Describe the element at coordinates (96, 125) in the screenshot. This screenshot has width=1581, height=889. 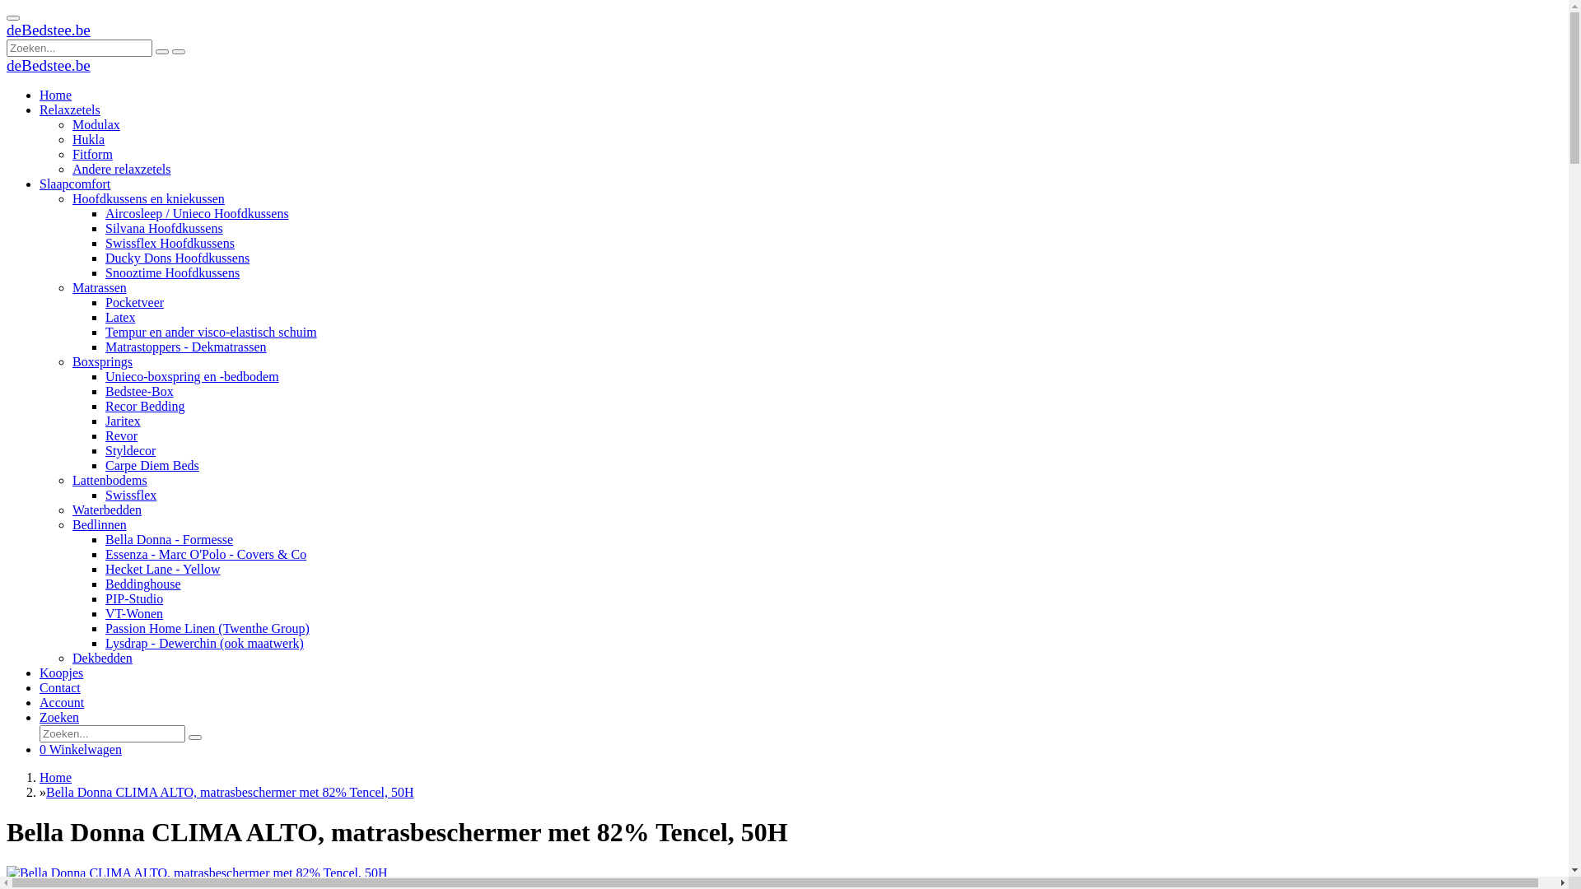
I see `Modulax` at that location.